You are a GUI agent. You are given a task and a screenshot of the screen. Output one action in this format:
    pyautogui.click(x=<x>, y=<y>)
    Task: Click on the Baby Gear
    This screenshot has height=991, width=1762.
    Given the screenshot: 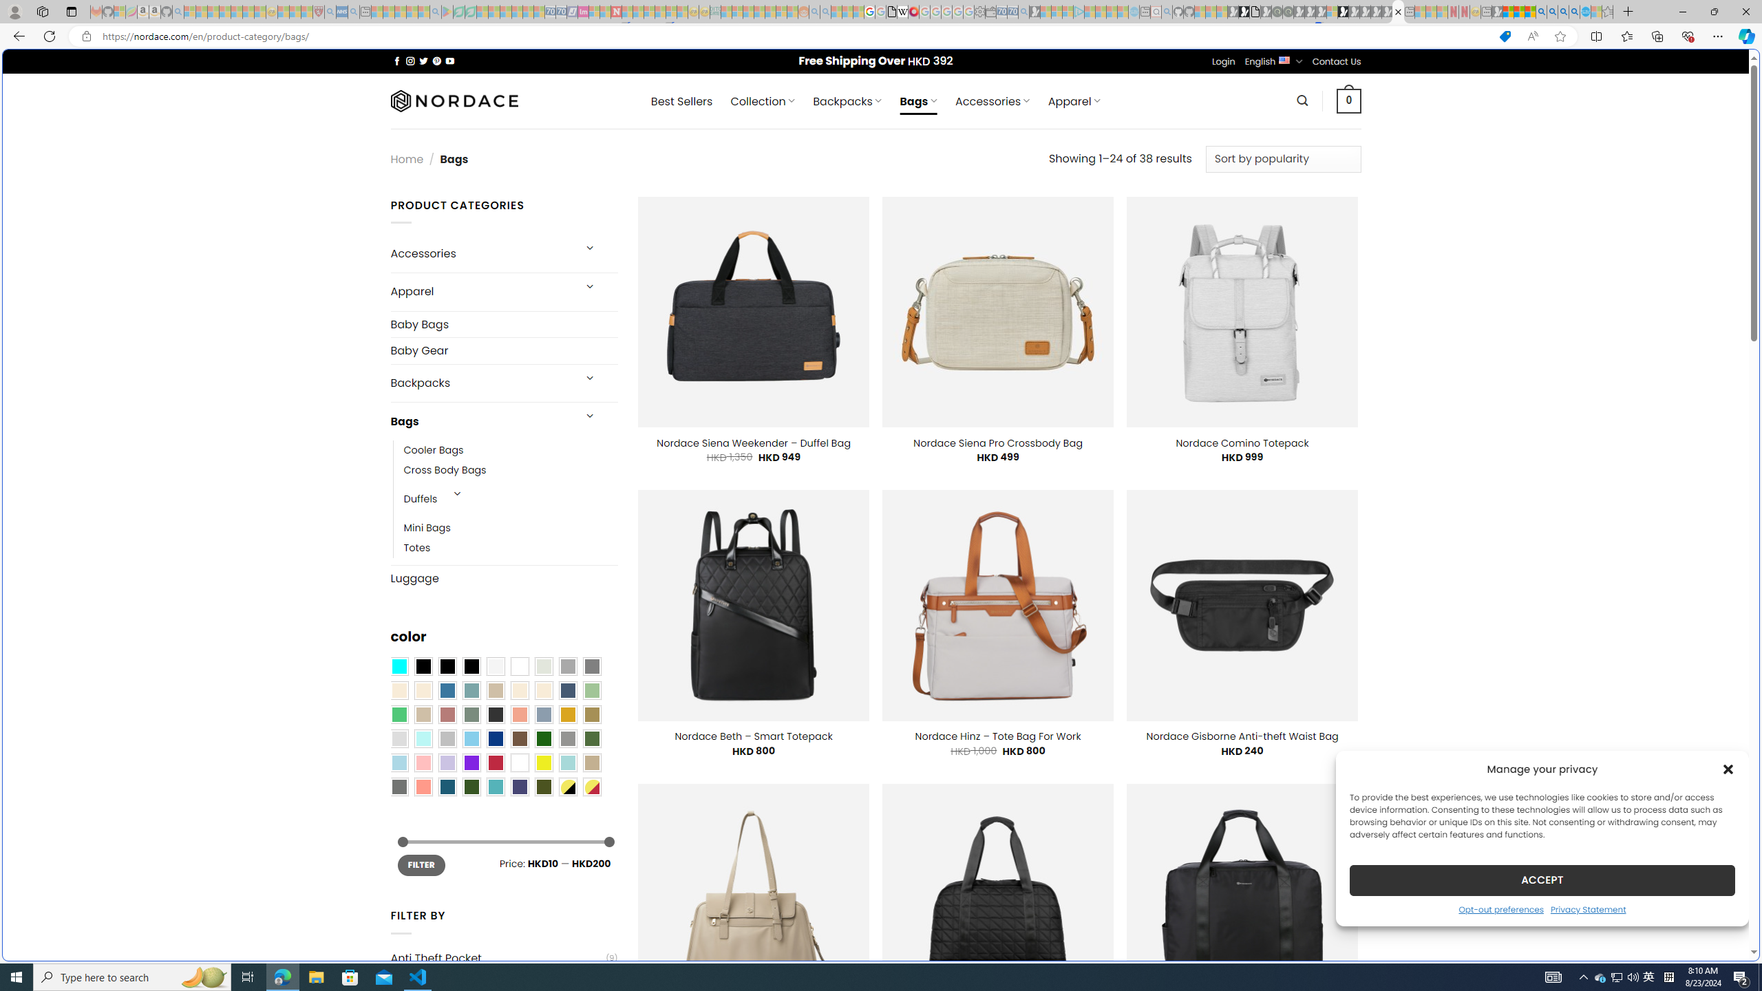 What is the action you would take?
    pyautogui.click(x=504, y=350)
    